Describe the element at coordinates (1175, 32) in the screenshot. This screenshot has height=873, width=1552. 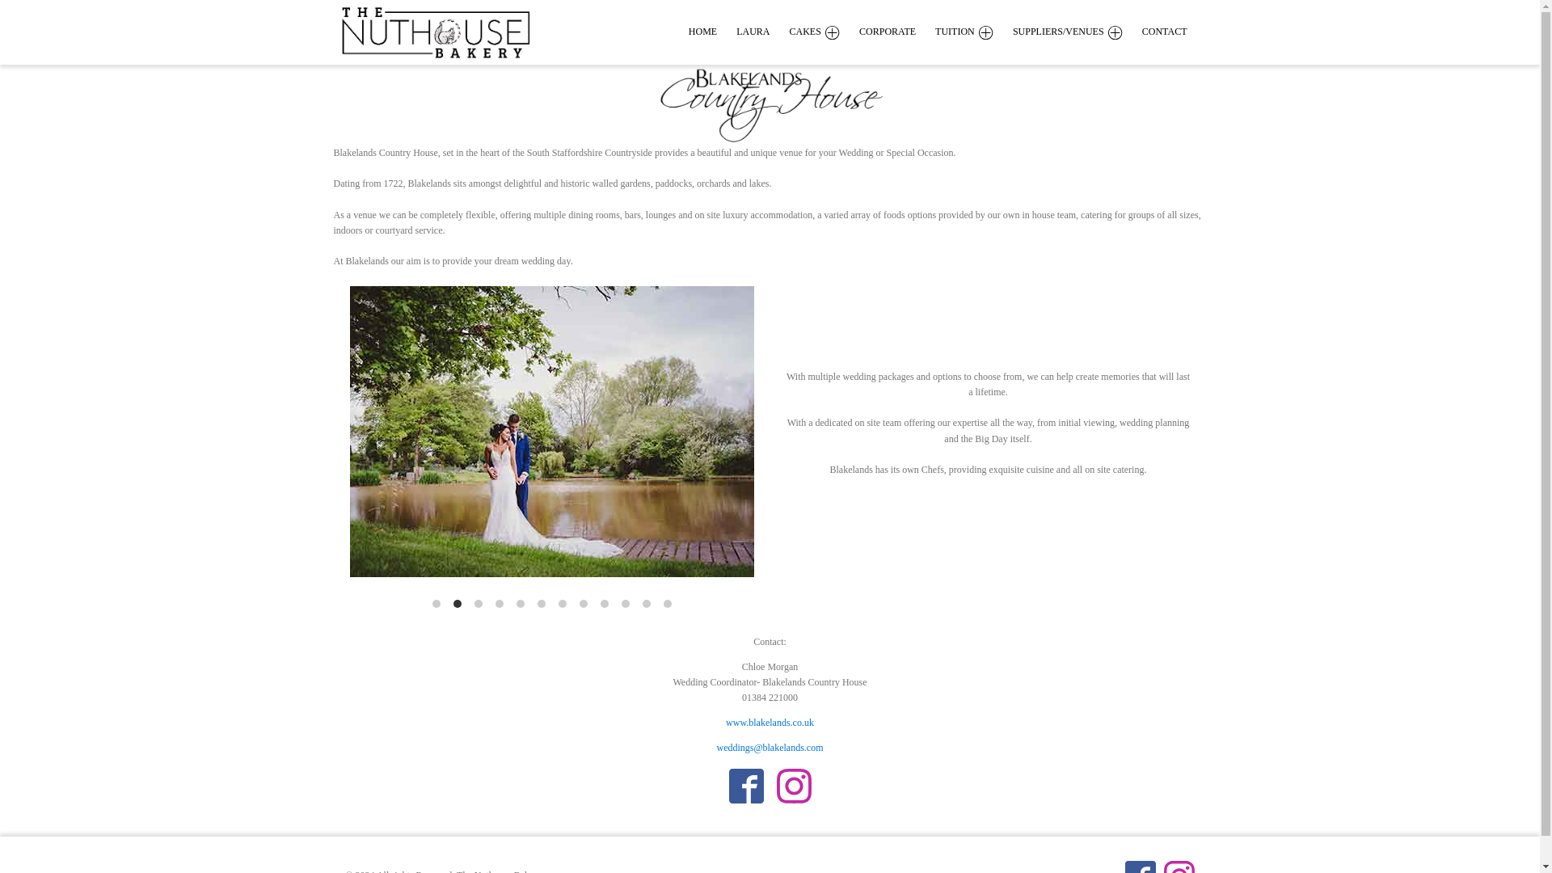
I see `CONTACT` at that location.